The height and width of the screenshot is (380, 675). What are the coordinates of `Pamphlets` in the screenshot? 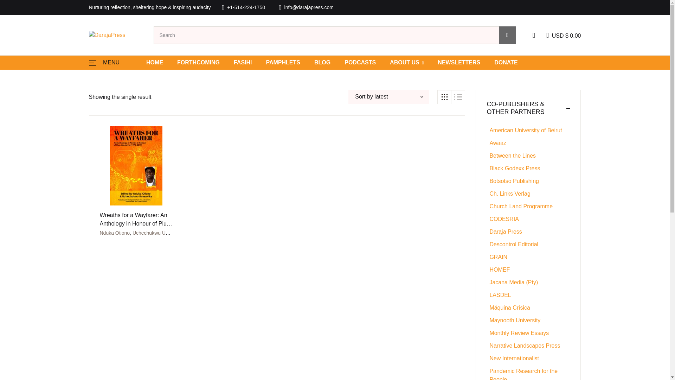 It's located at (283, 62).